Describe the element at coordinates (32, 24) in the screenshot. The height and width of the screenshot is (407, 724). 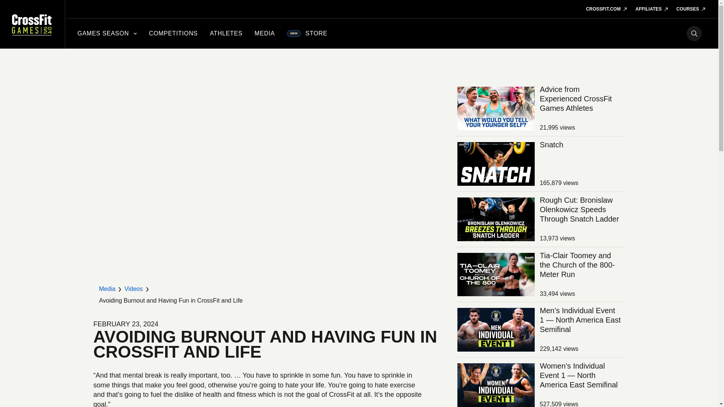
I see `CrossFit Games Home` at that location.